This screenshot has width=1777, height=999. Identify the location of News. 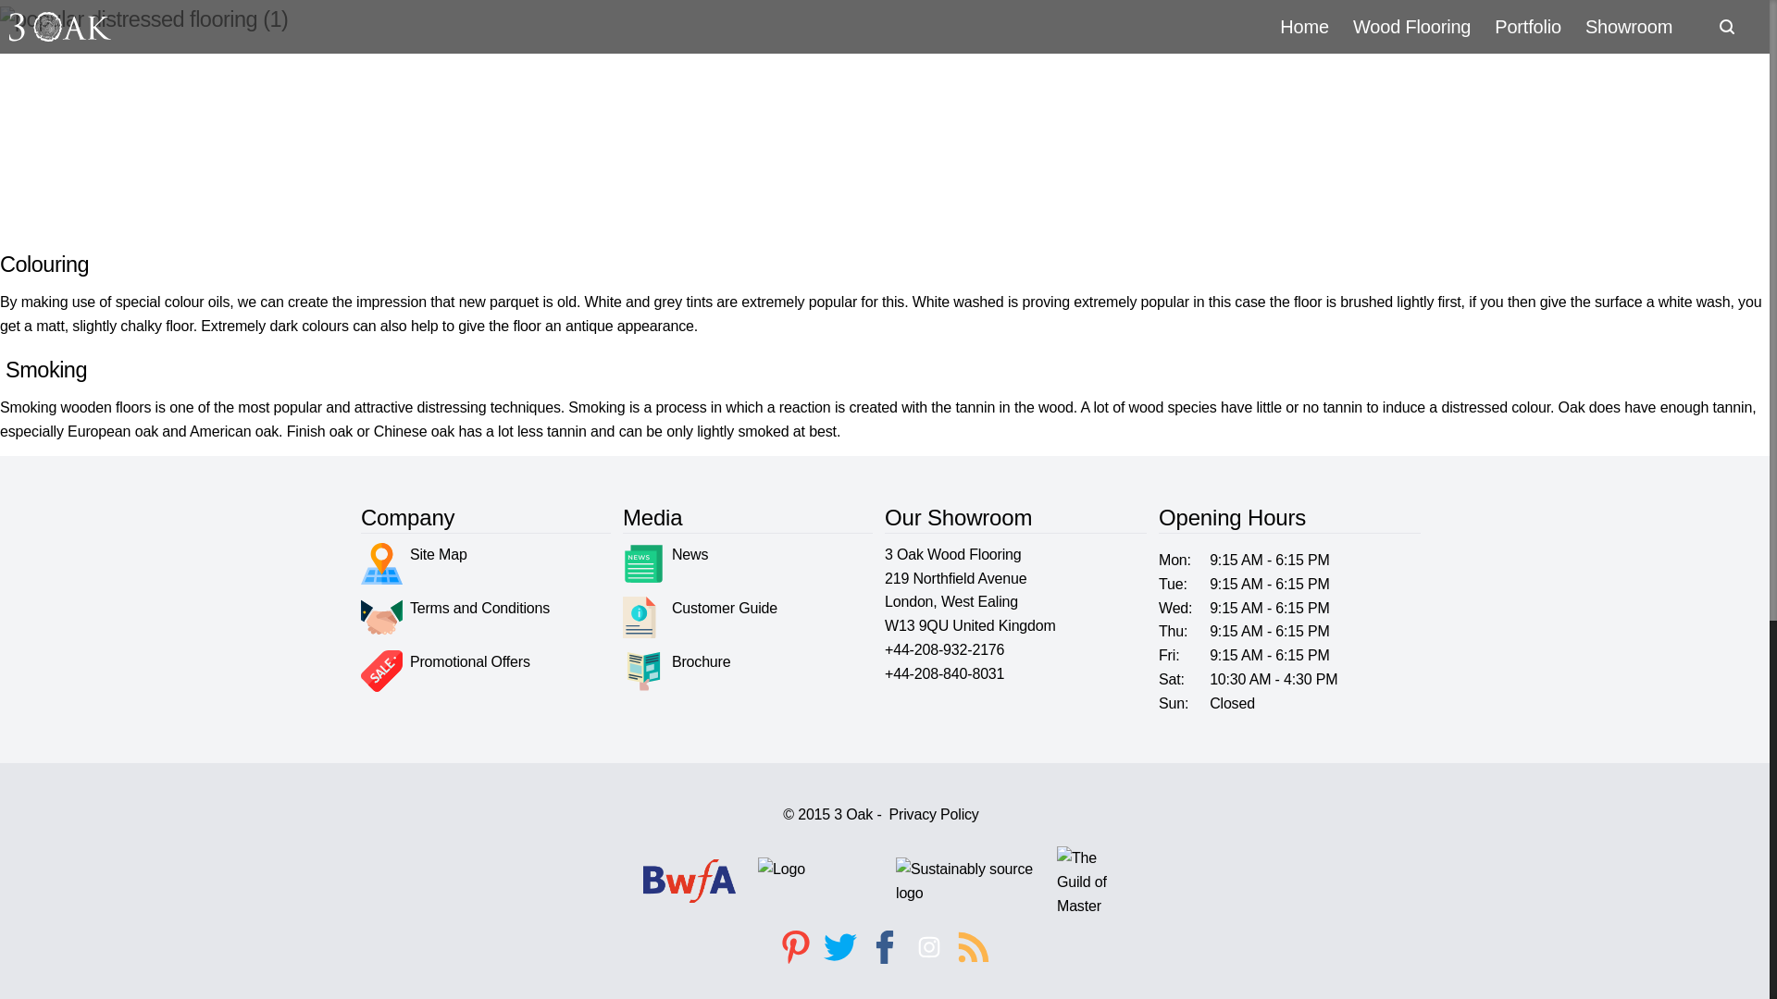
(665, 563).